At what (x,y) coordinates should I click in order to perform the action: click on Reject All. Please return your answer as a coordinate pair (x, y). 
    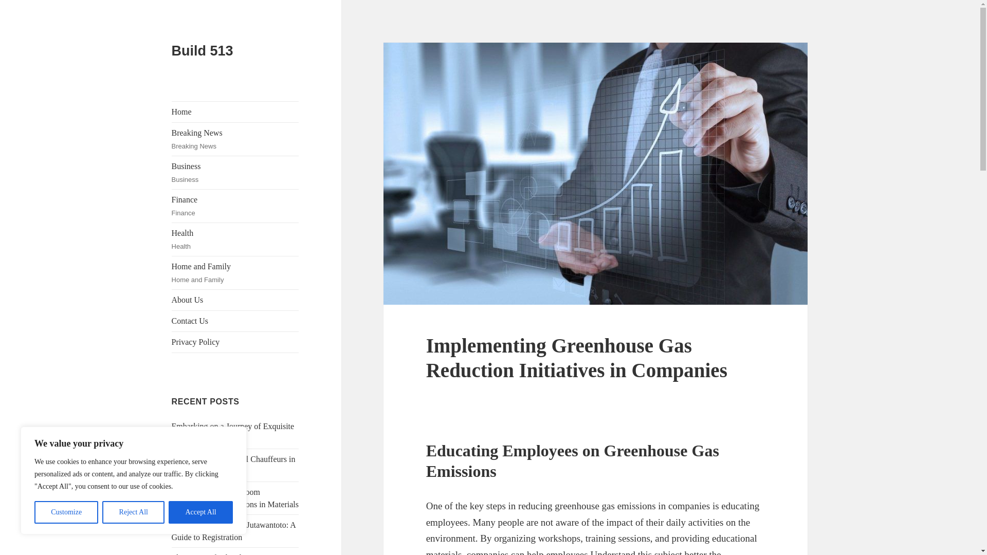
    Looking at the image, I should click on (235, 239).